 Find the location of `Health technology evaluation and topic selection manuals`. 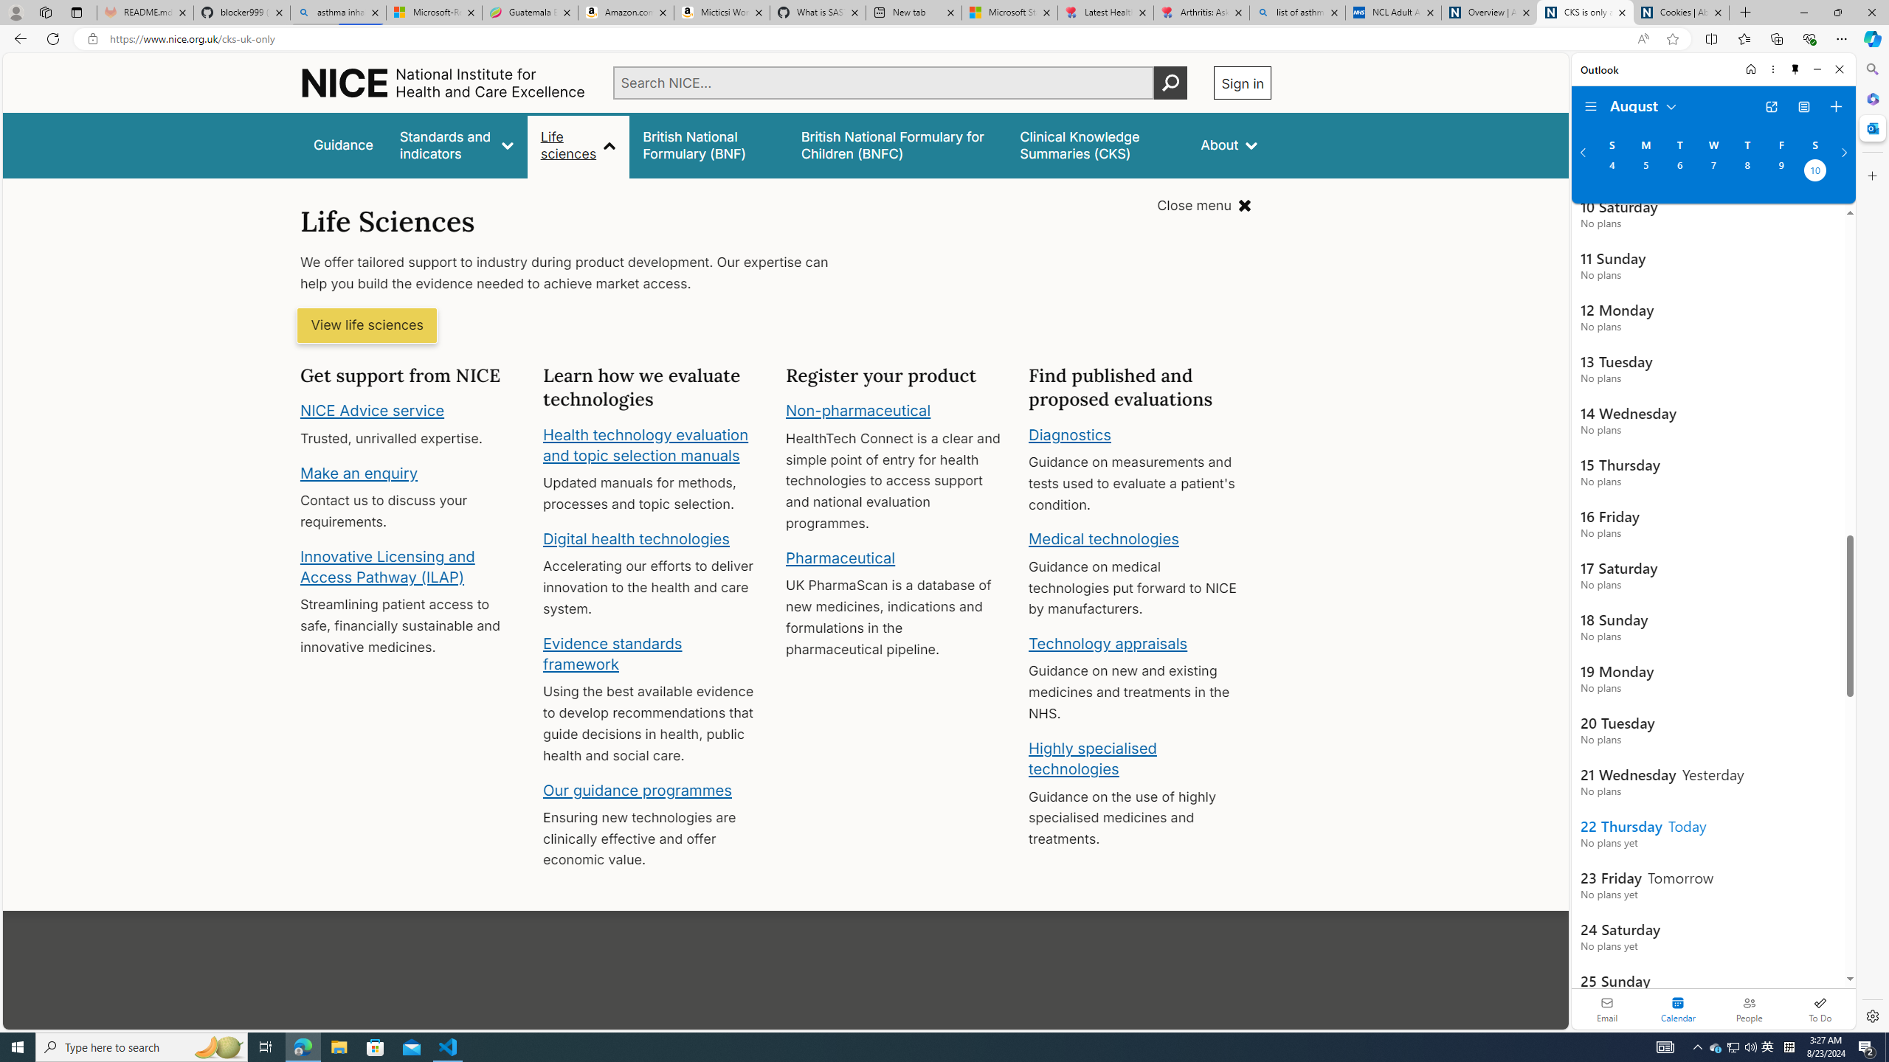

Health technology evaluation and topic selection manuals is located at coordinates (645, 445).